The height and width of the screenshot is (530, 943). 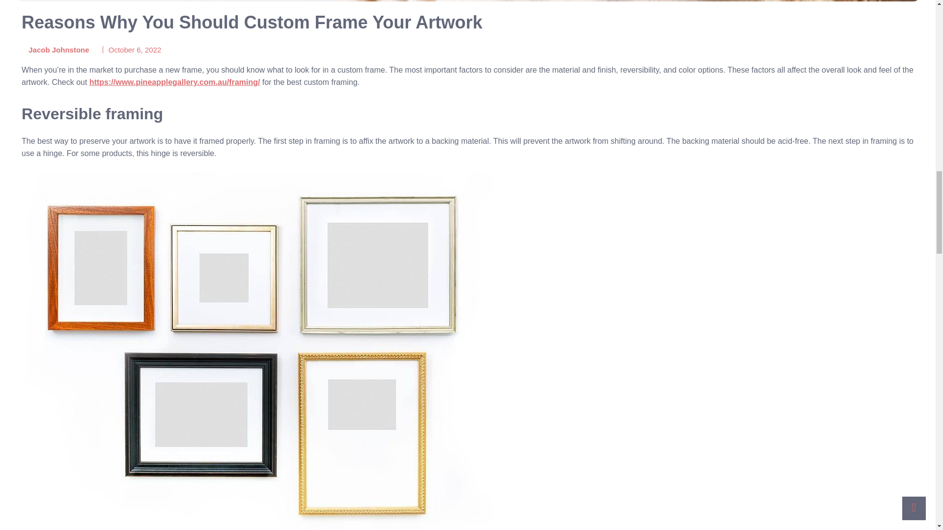 What do you see at coordinates (55, 50) in the screenshot?
I see `Jacob Johnstone` at bounding box center [55, 50].